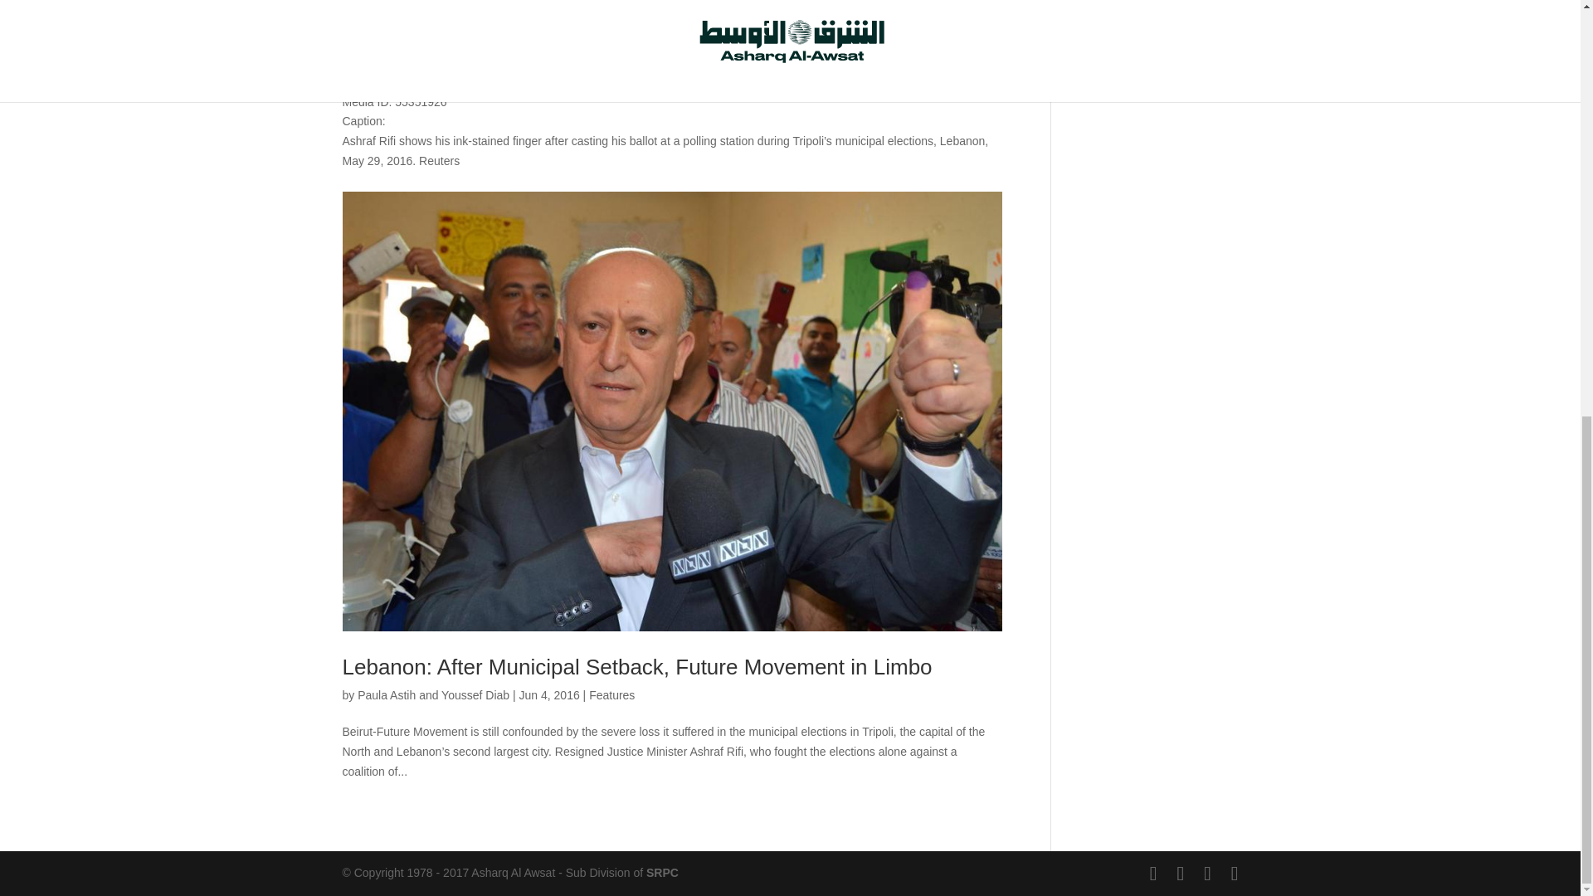 Image resolution: width=1593 pixels, height=896 pixels. I want to click on Features, so click(611, 695).